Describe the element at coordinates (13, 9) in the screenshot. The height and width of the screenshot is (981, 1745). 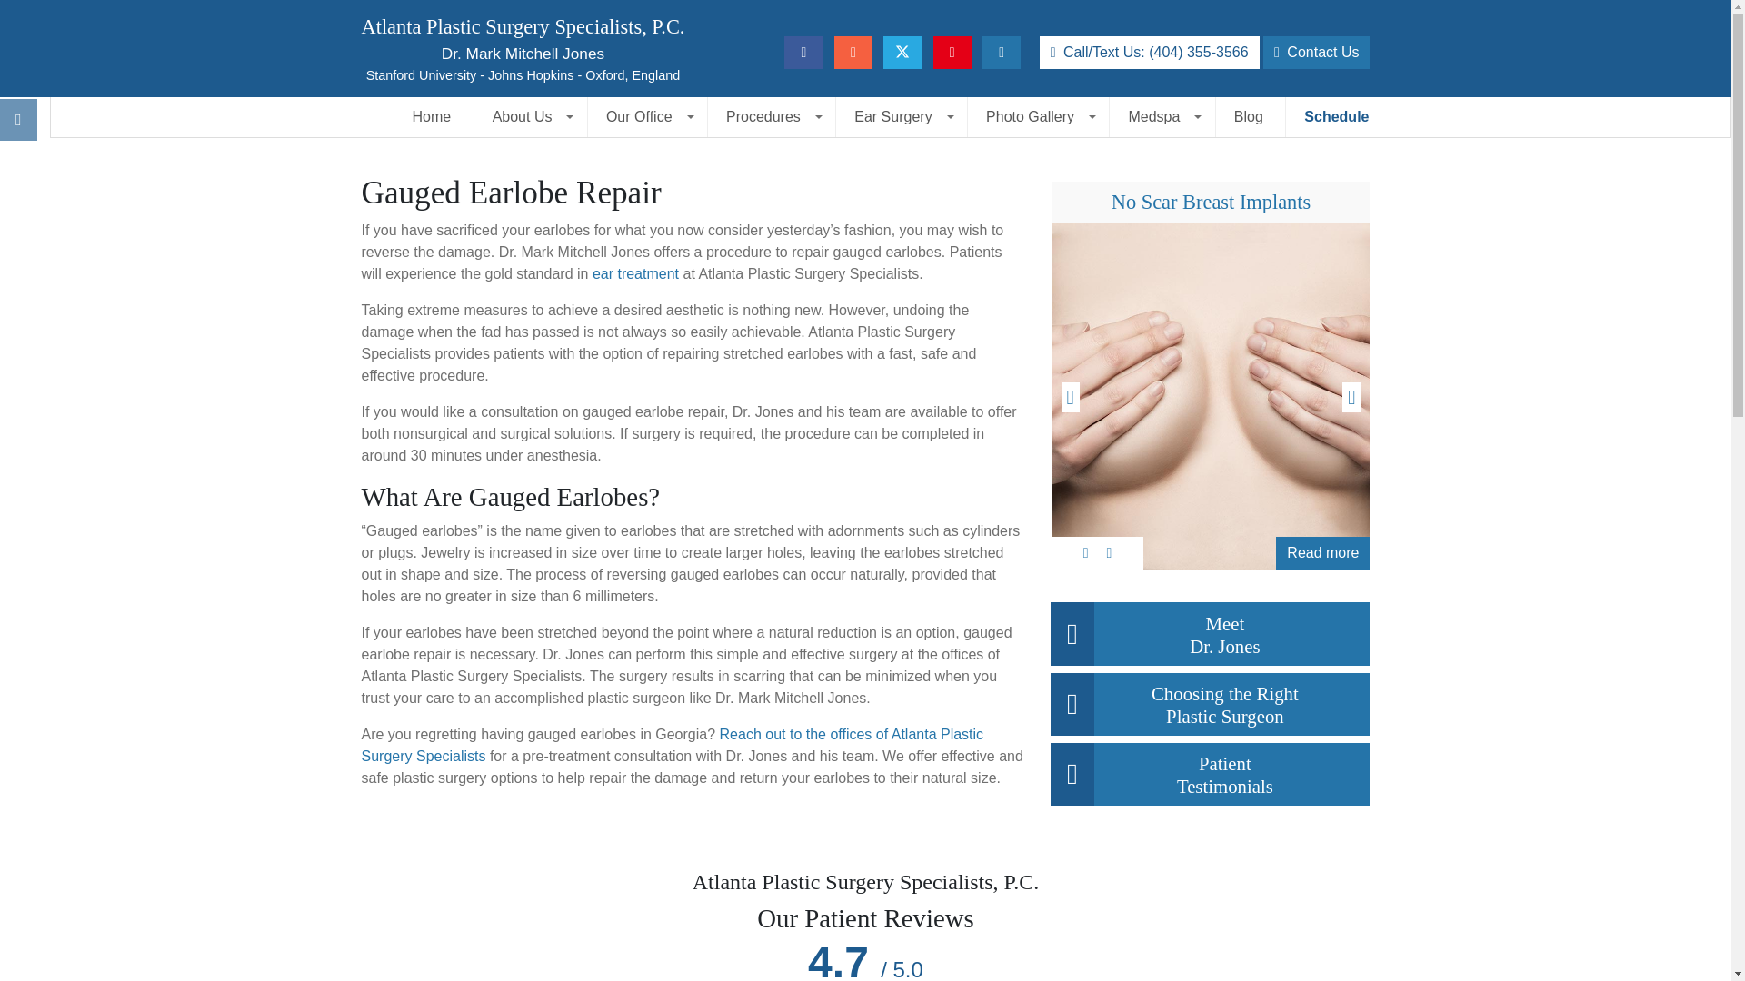
I see `Skip to main content` at that location.